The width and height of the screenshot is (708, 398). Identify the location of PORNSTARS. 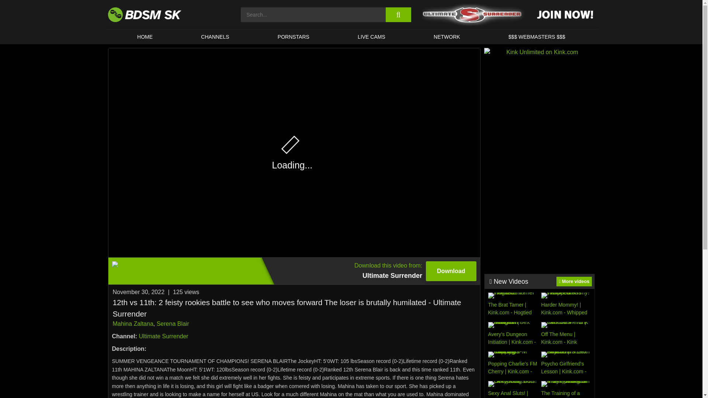
(539, 100).